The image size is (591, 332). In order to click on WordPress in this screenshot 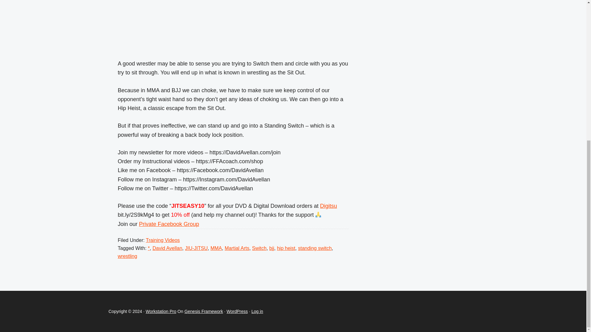, I will do `click(237, 311)`.